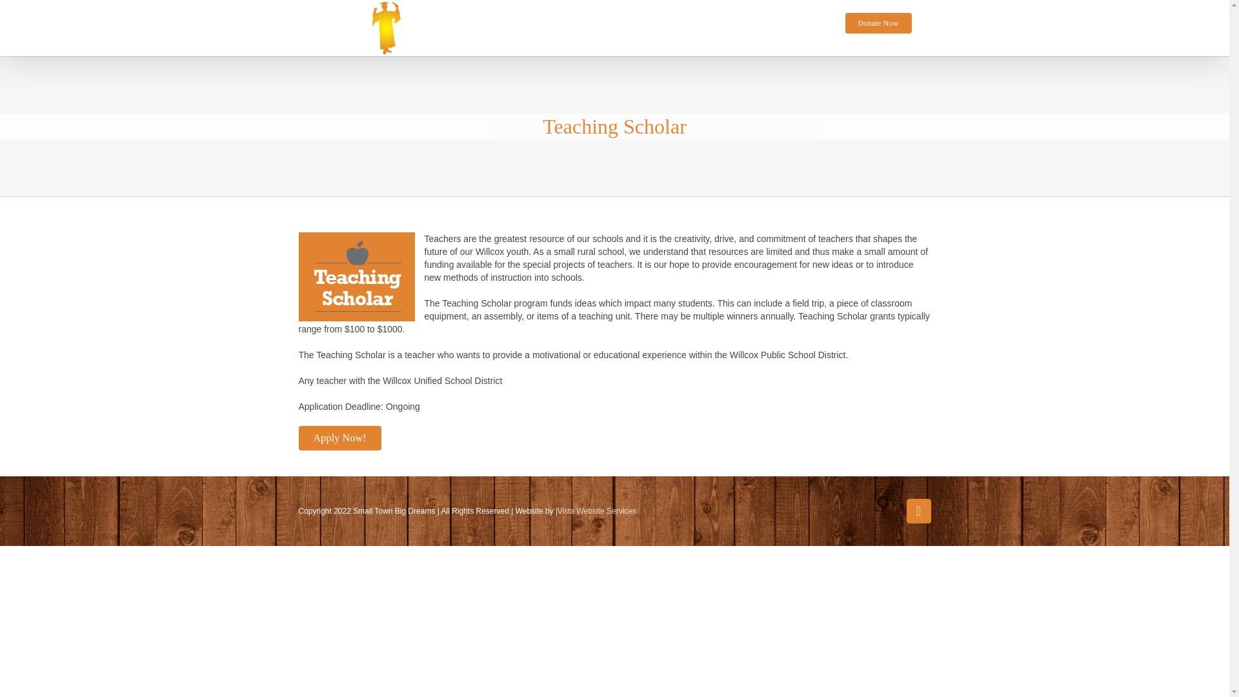 This screenshot has height=697, width=1239. Describe the element at coordinates (596, 511) in the screenshot. I see `jVista Website Services` at that location.